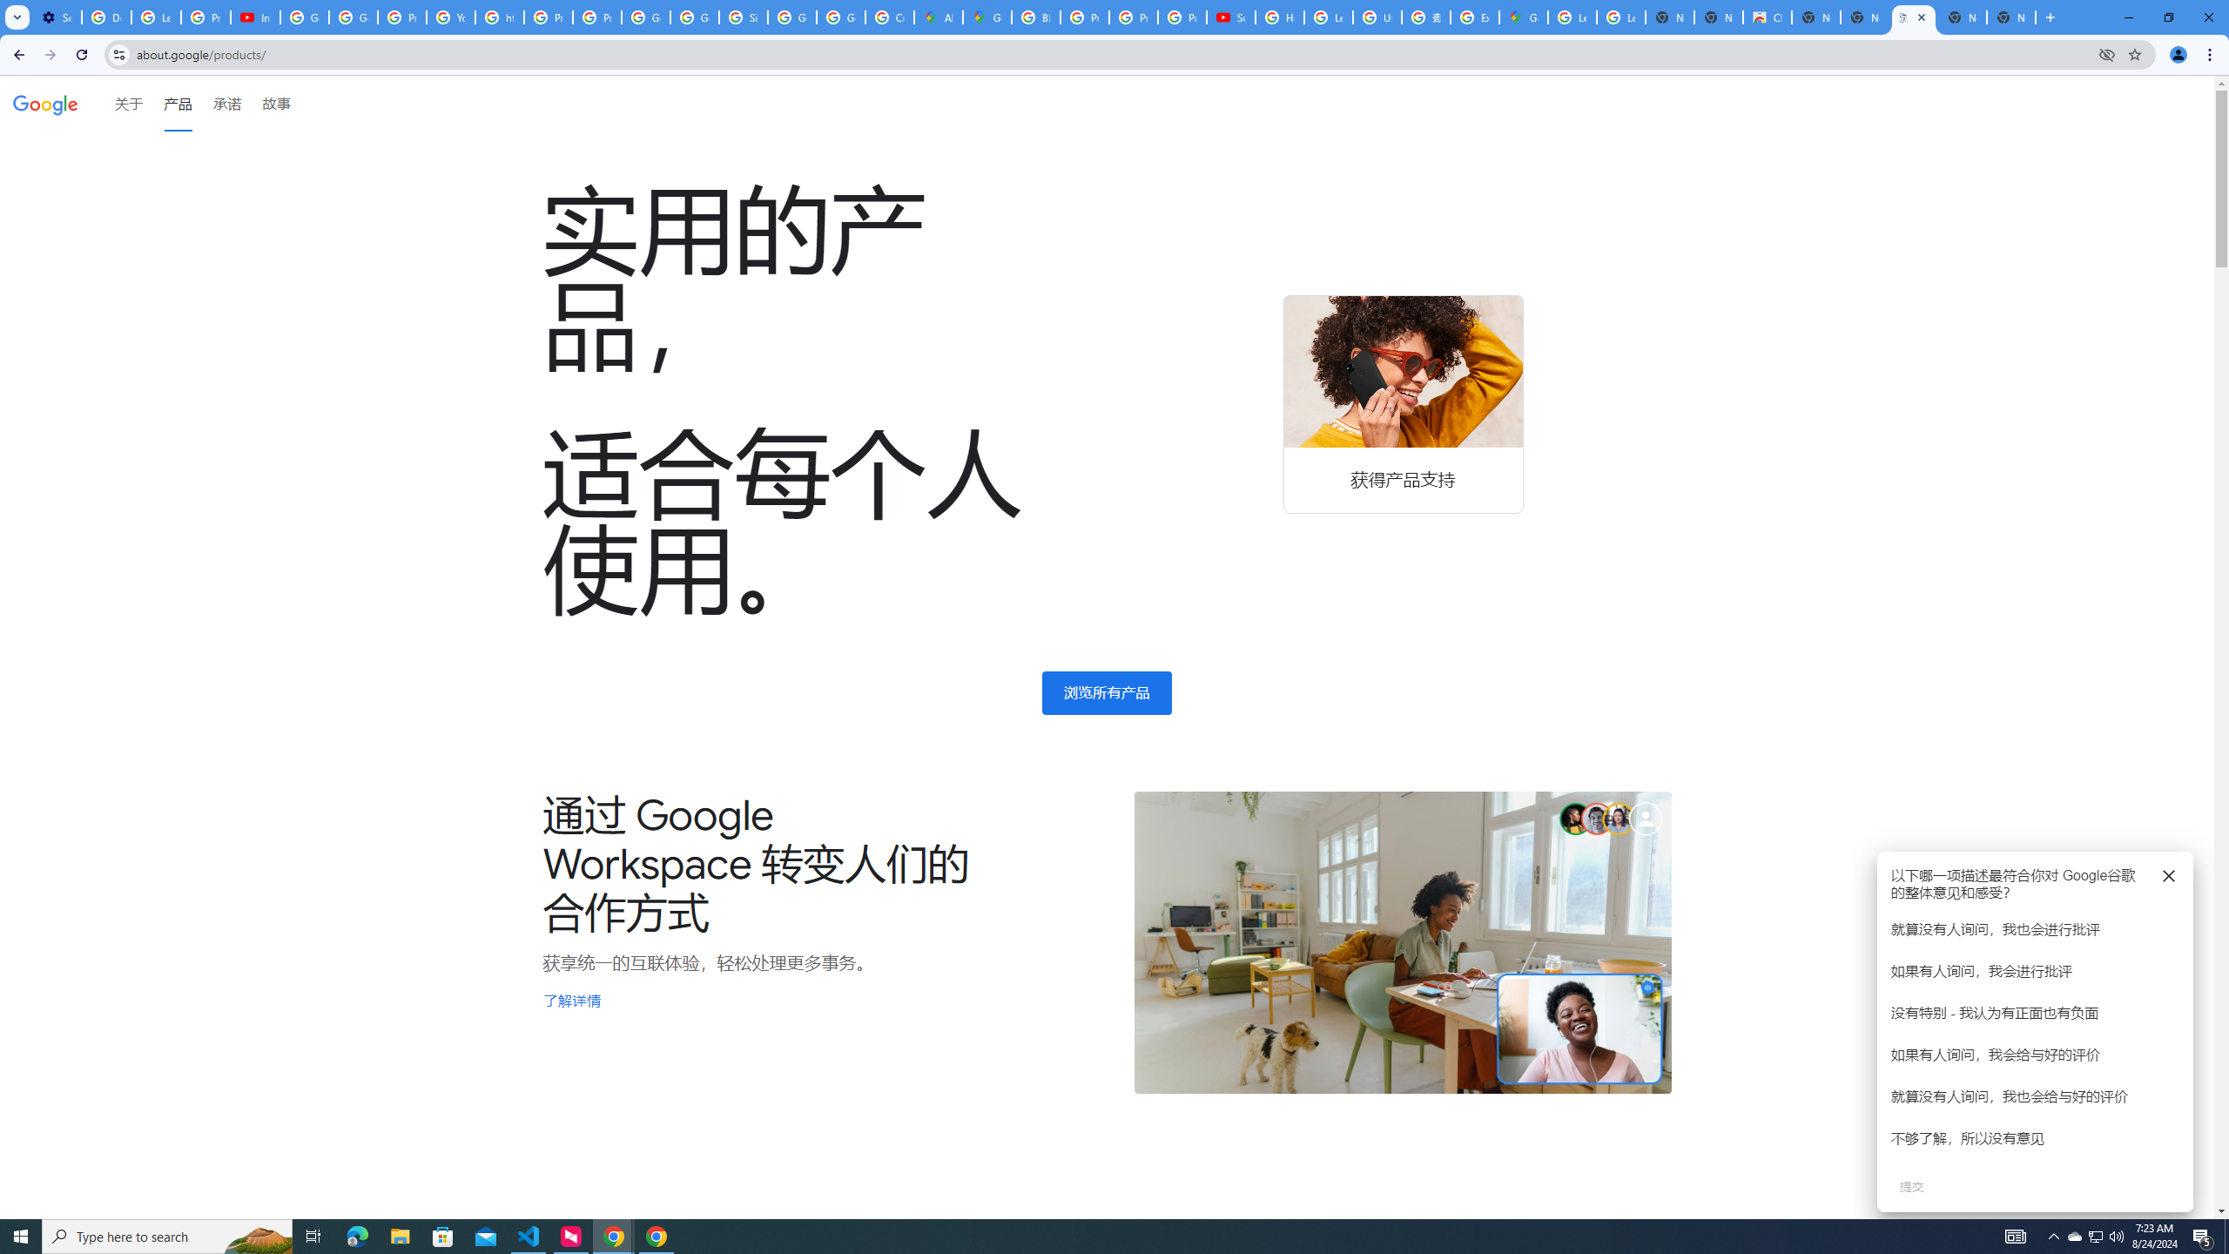  I want to click on Privacy Help Center - Policies Help, so click(1084, 17).